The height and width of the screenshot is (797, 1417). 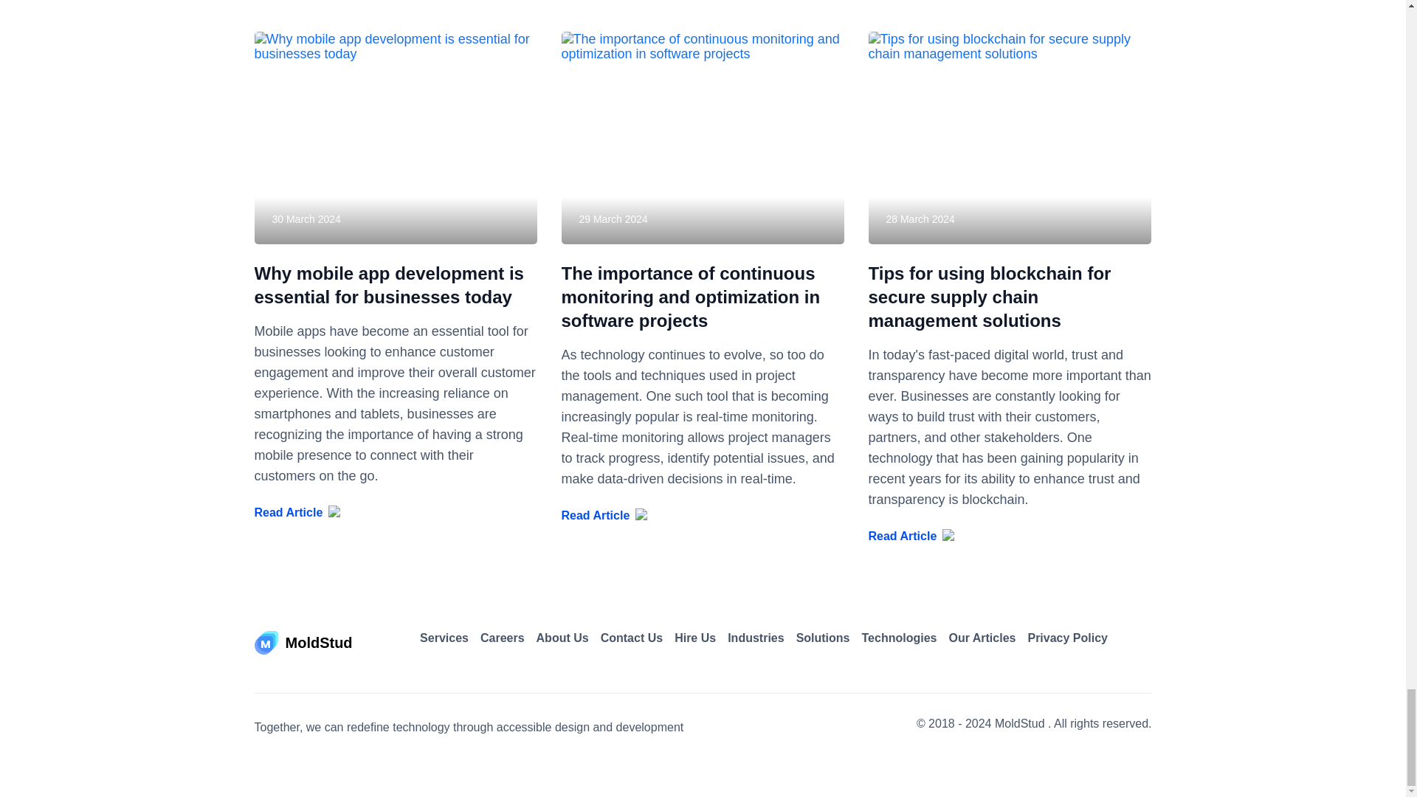 What do you see at coordinates (502, 638) in the screenshot?
I see `Careers` at bounding box center [502, 638].